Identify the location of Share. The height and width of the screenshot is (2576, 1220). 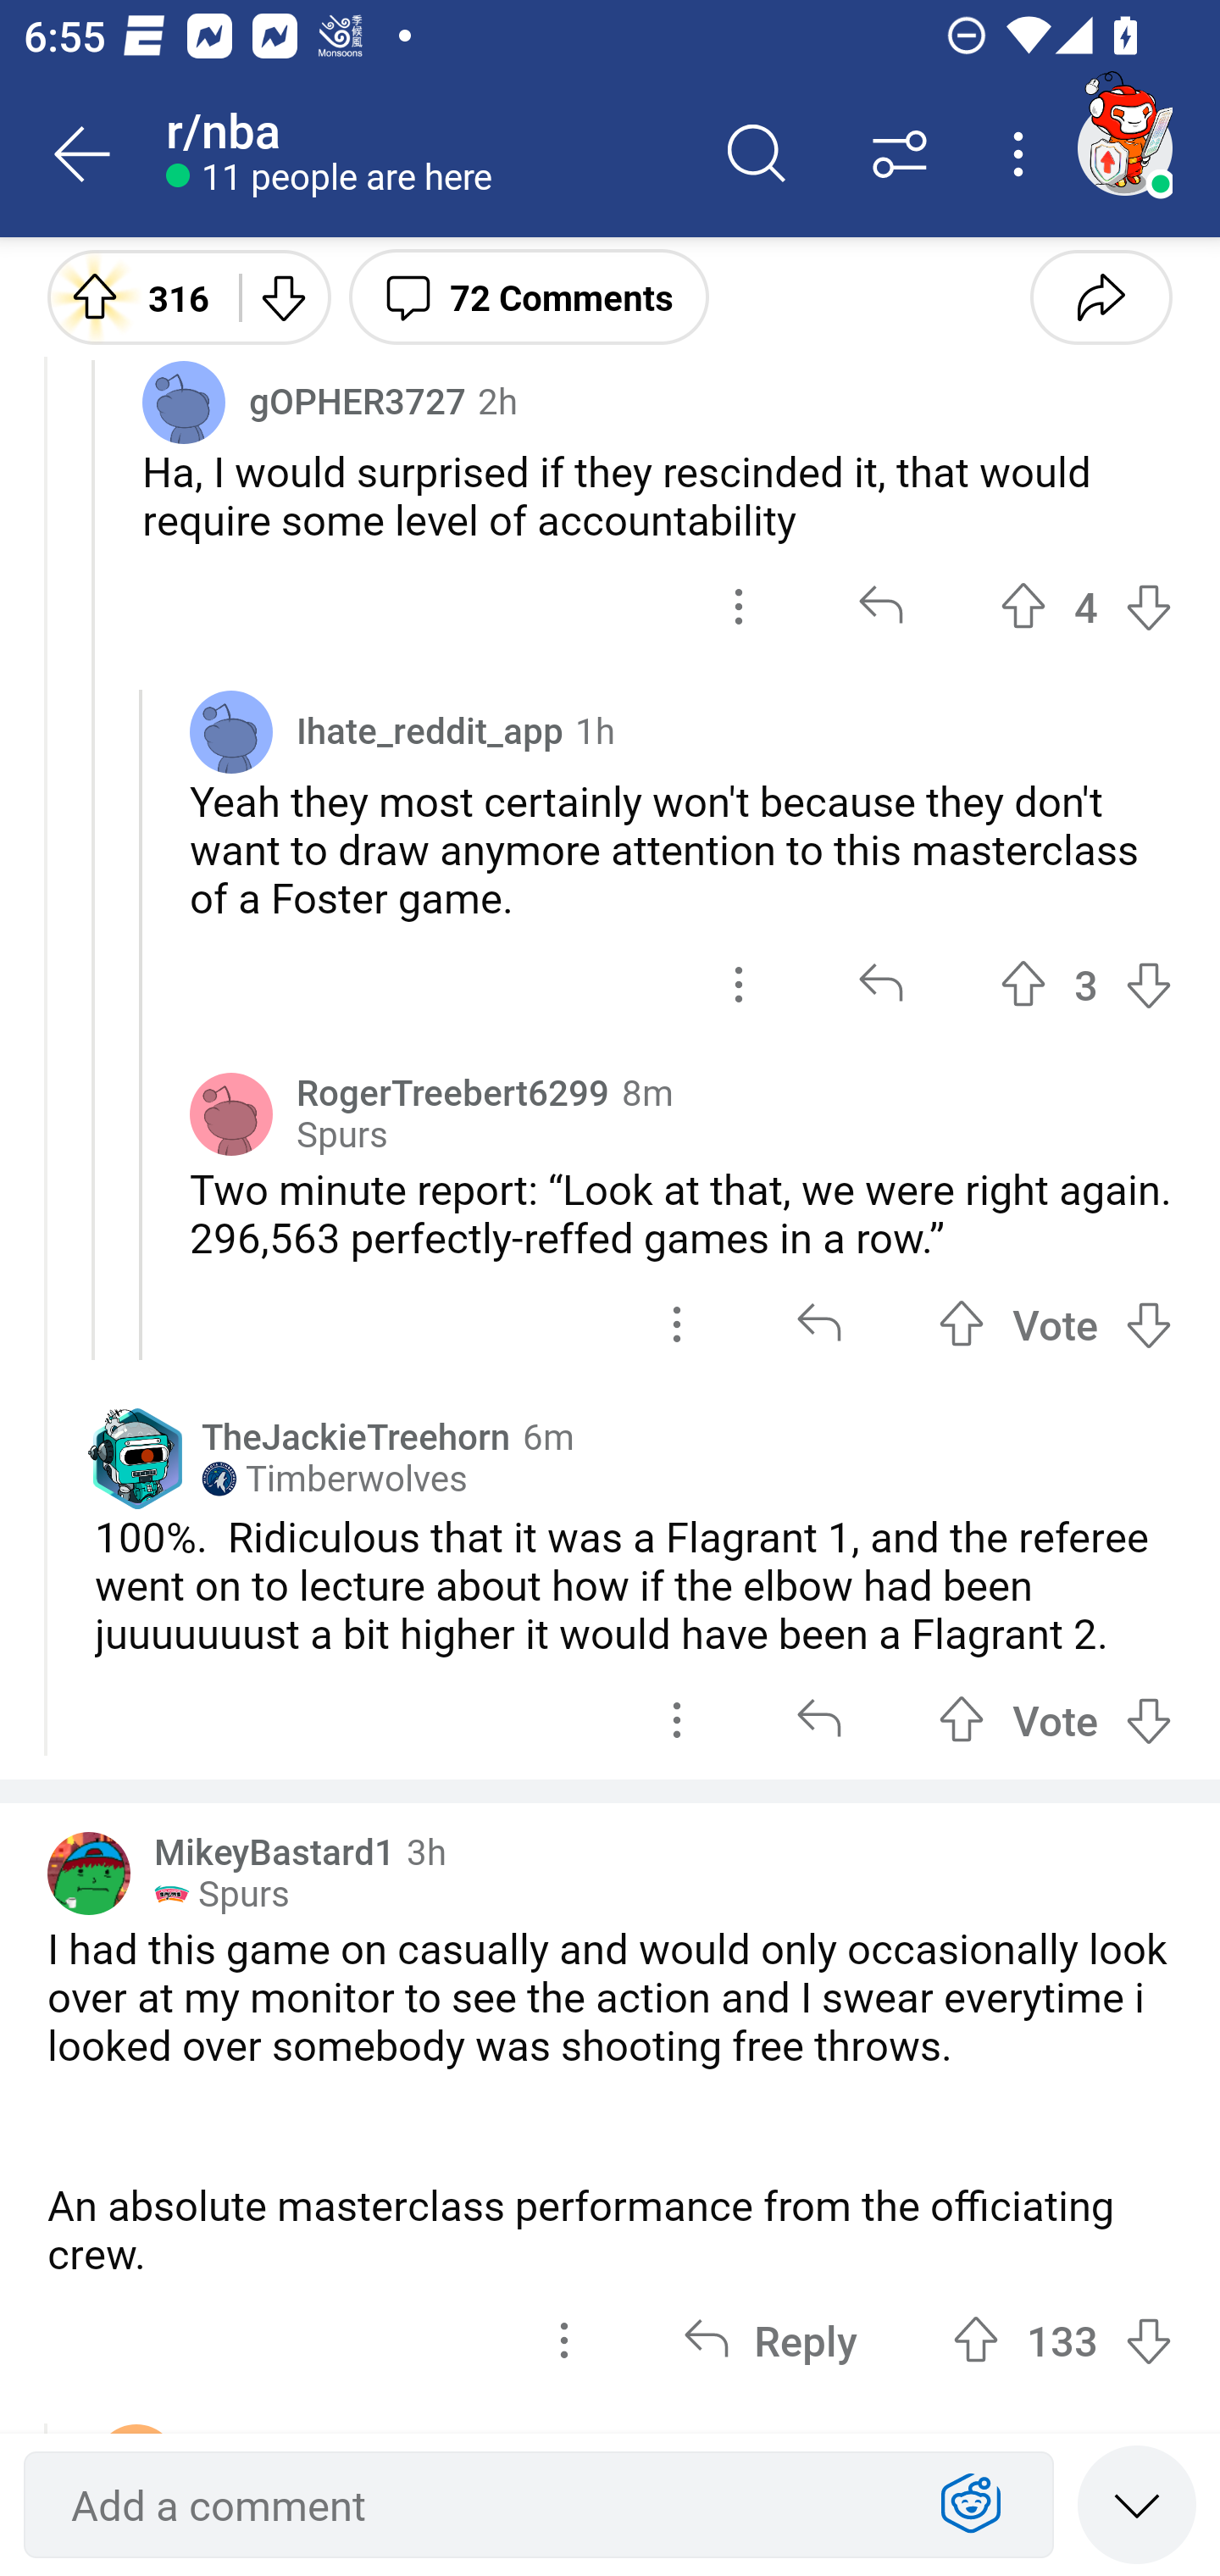
(1101, 296).